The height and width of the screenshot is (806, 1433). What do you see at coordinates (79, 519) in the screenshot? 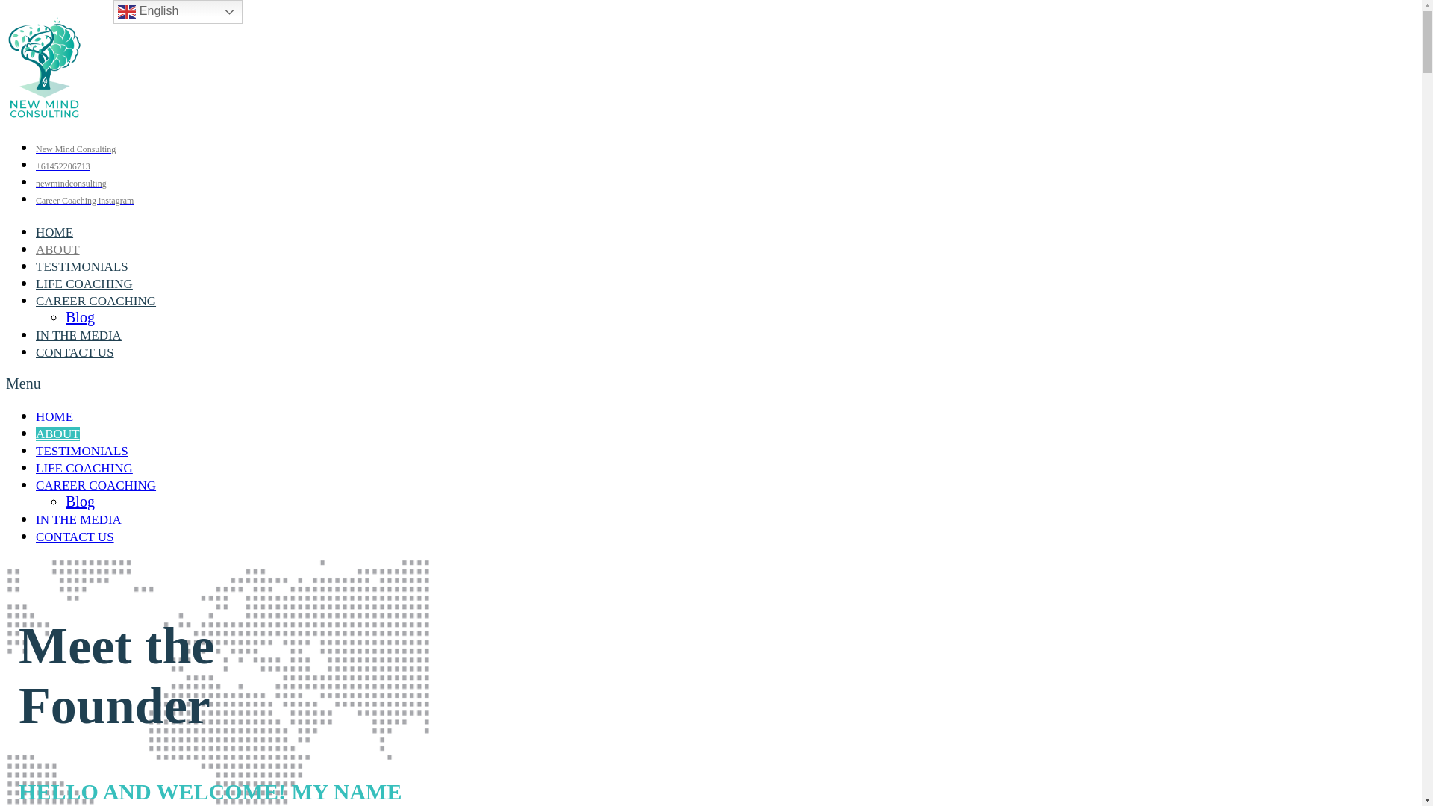
I see `IN THE MEDIA` at bounding box center [79, 519].